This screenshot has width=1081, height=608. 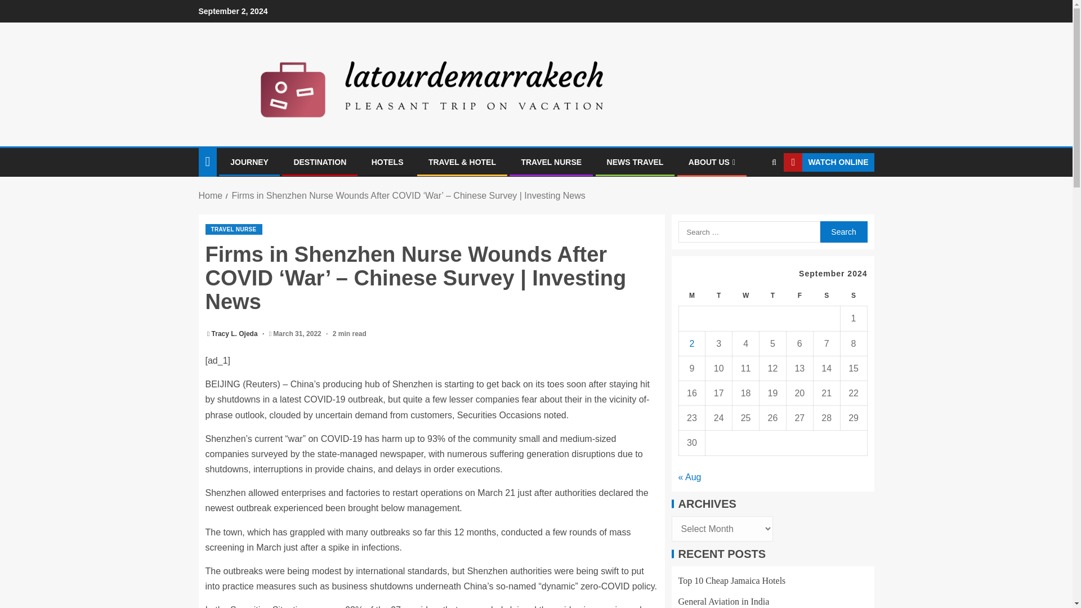 I want to click on Search, so click(x=843, y=232).